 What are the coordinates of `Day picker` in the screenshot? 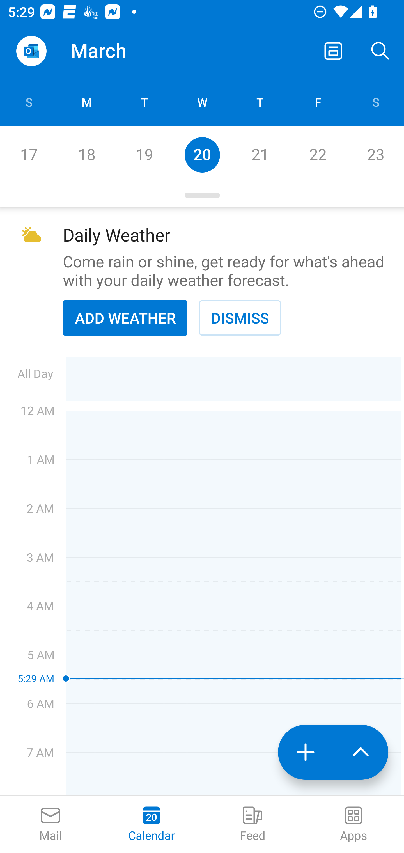 It's located at (202, 195).